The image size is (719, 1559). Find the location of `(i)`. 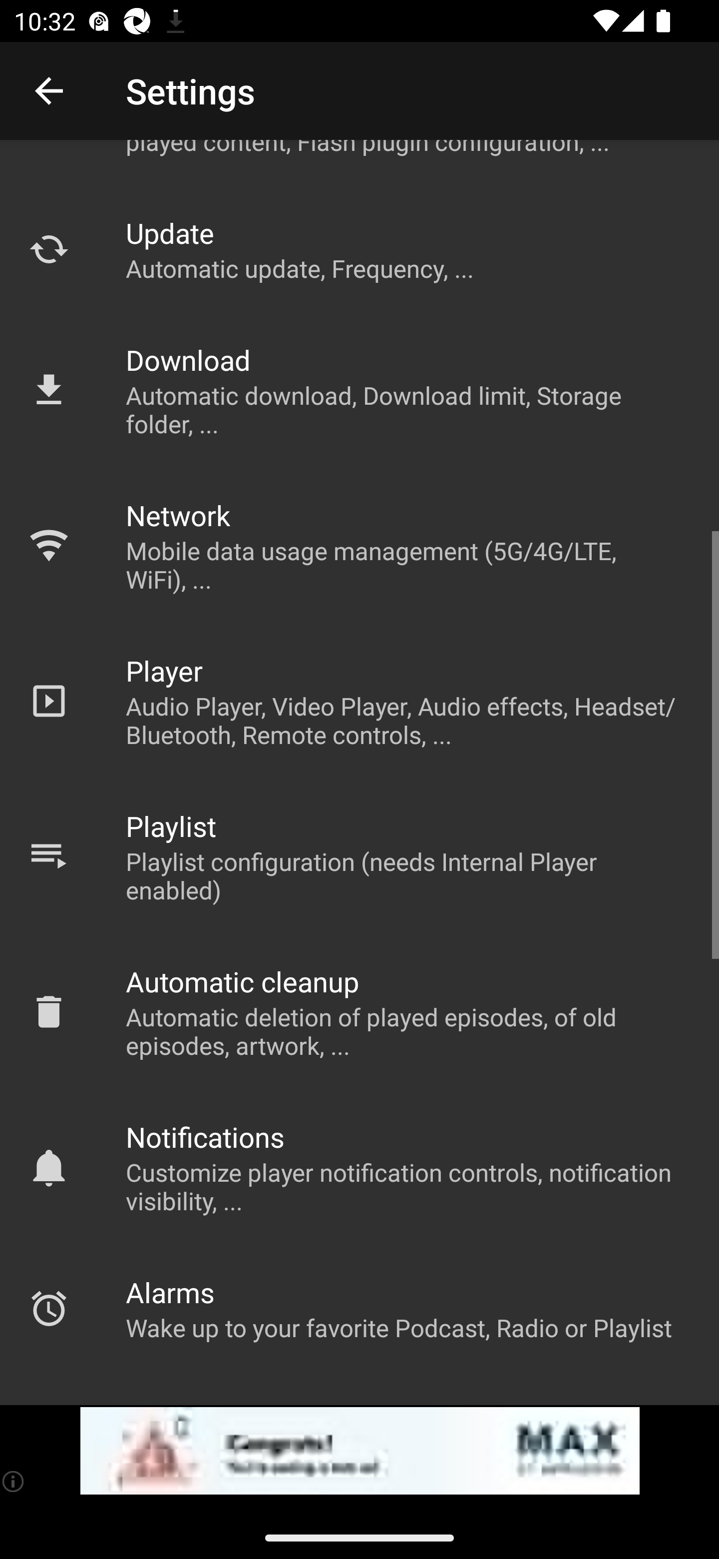

(i) is located at coordinates (14, 1481).